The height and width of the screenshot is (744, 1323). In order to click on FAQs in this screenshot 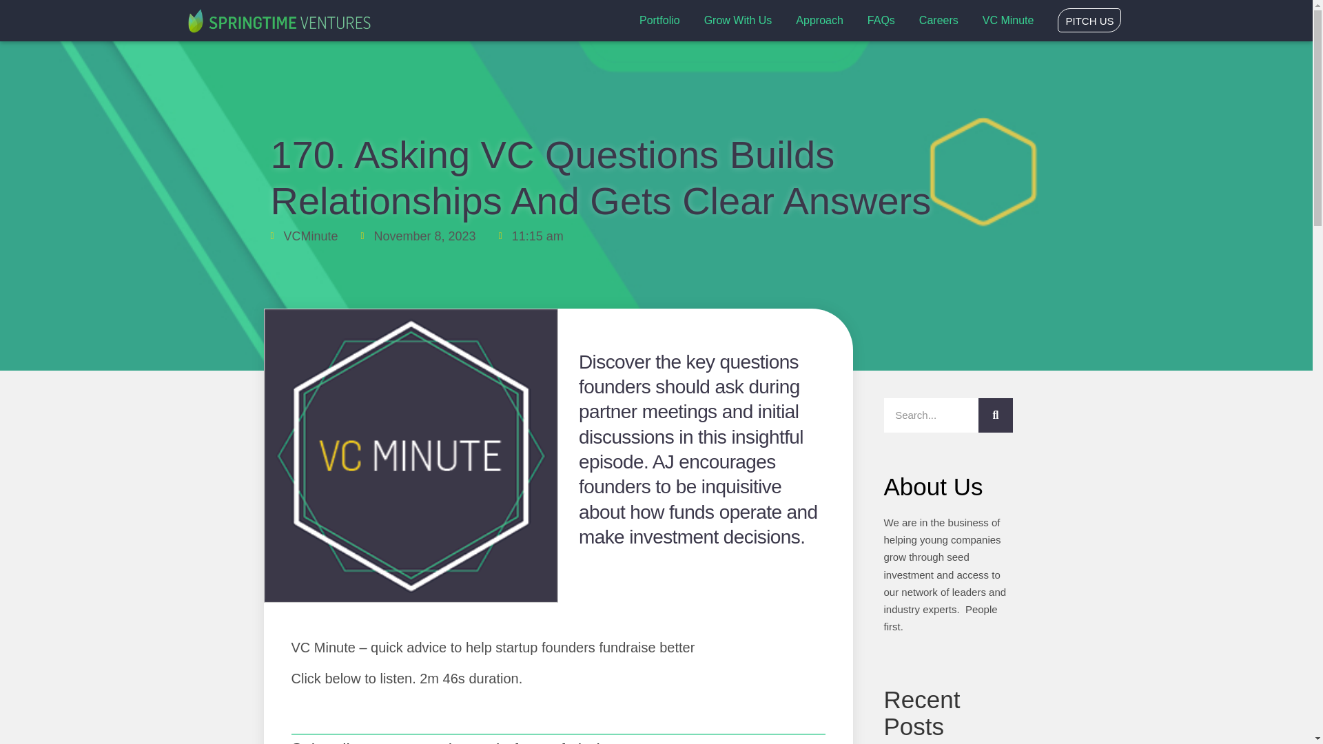, I will do `click(881, 21)`.